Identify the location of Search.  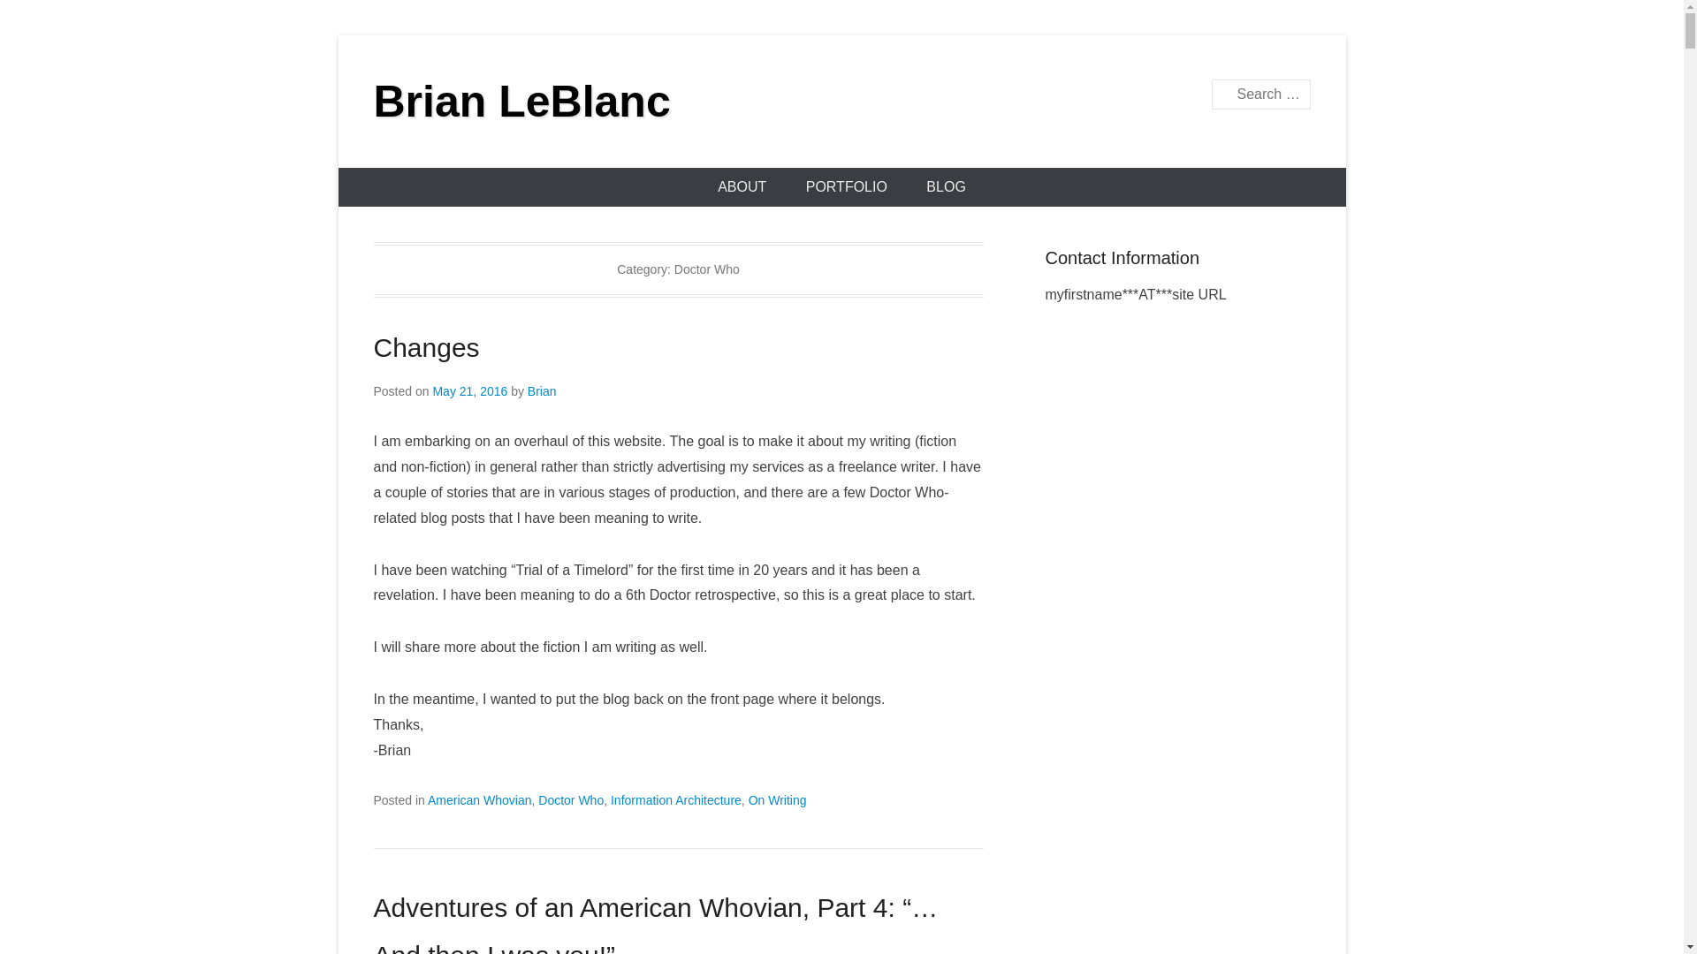
(38, 18).